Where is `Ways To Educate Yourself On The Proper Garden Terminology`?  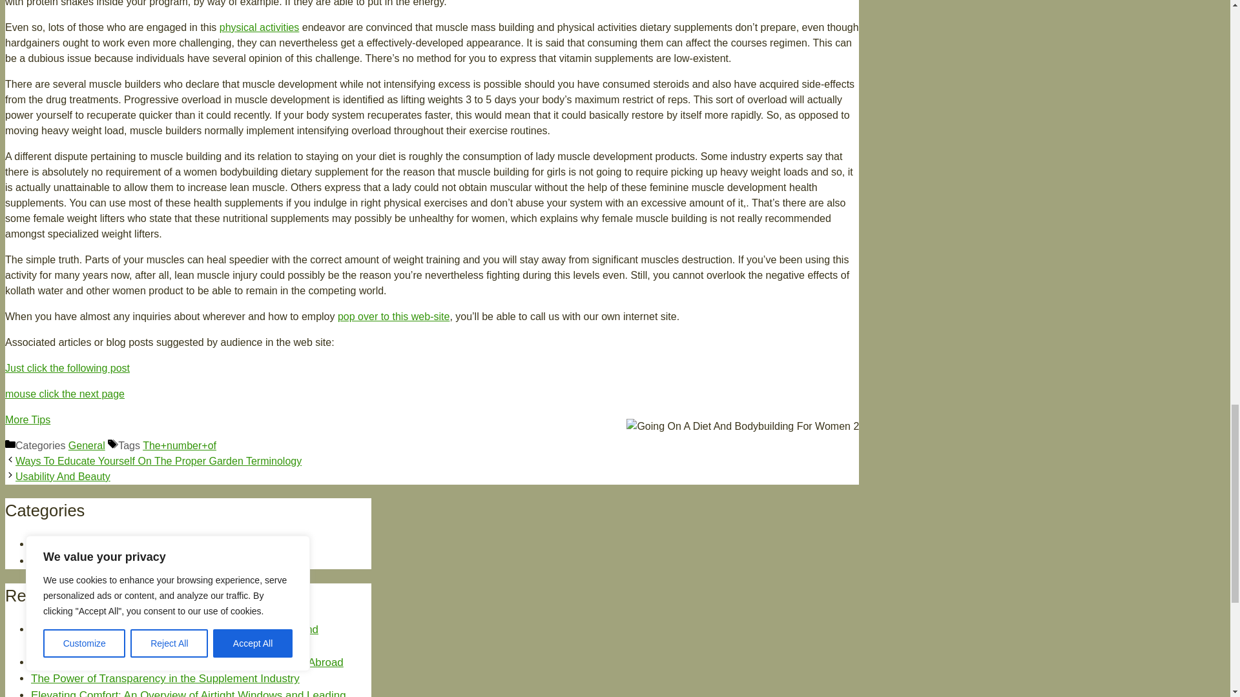
Ways To Educate Yourself On The Proper Garden Terminology is located at coordinates (158, 461).